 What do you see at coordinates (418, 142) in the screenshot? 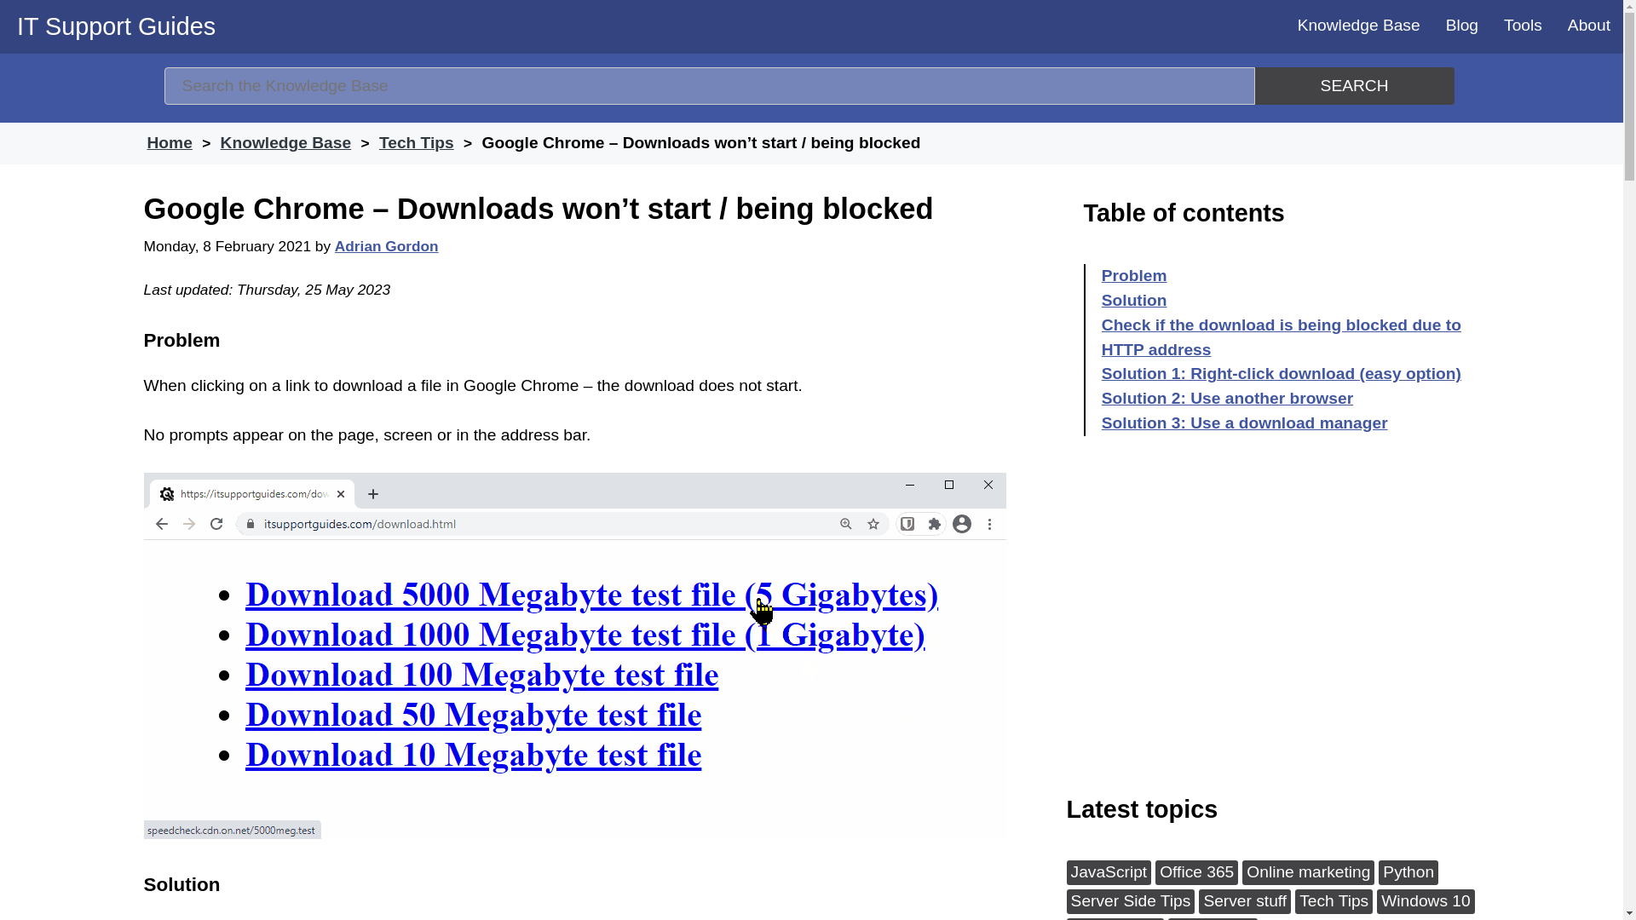
I see `Tech Tips` at bounding box center [418, 142].